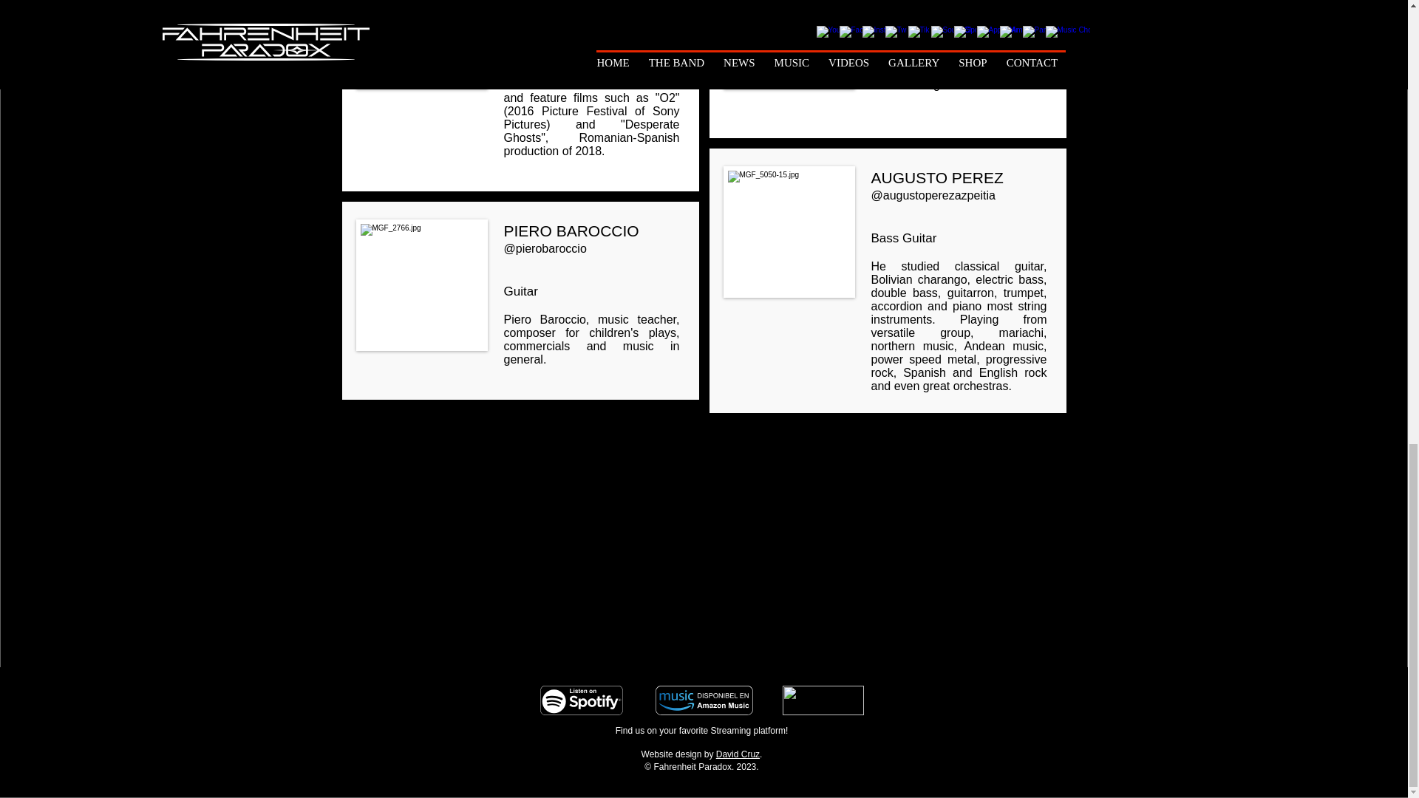  I want to click on Get it on iTunes, so click(822, 700).